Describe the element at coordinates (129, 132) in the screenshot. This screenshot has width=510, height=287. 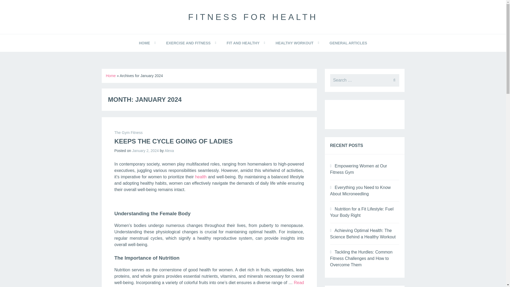
I see `The Gym Fitness` at that location.